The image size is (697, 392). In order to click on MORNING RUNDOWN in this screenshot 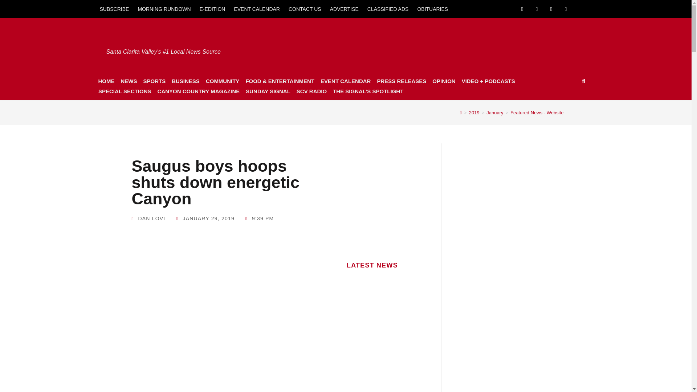, I will do `click(164, 9)`.